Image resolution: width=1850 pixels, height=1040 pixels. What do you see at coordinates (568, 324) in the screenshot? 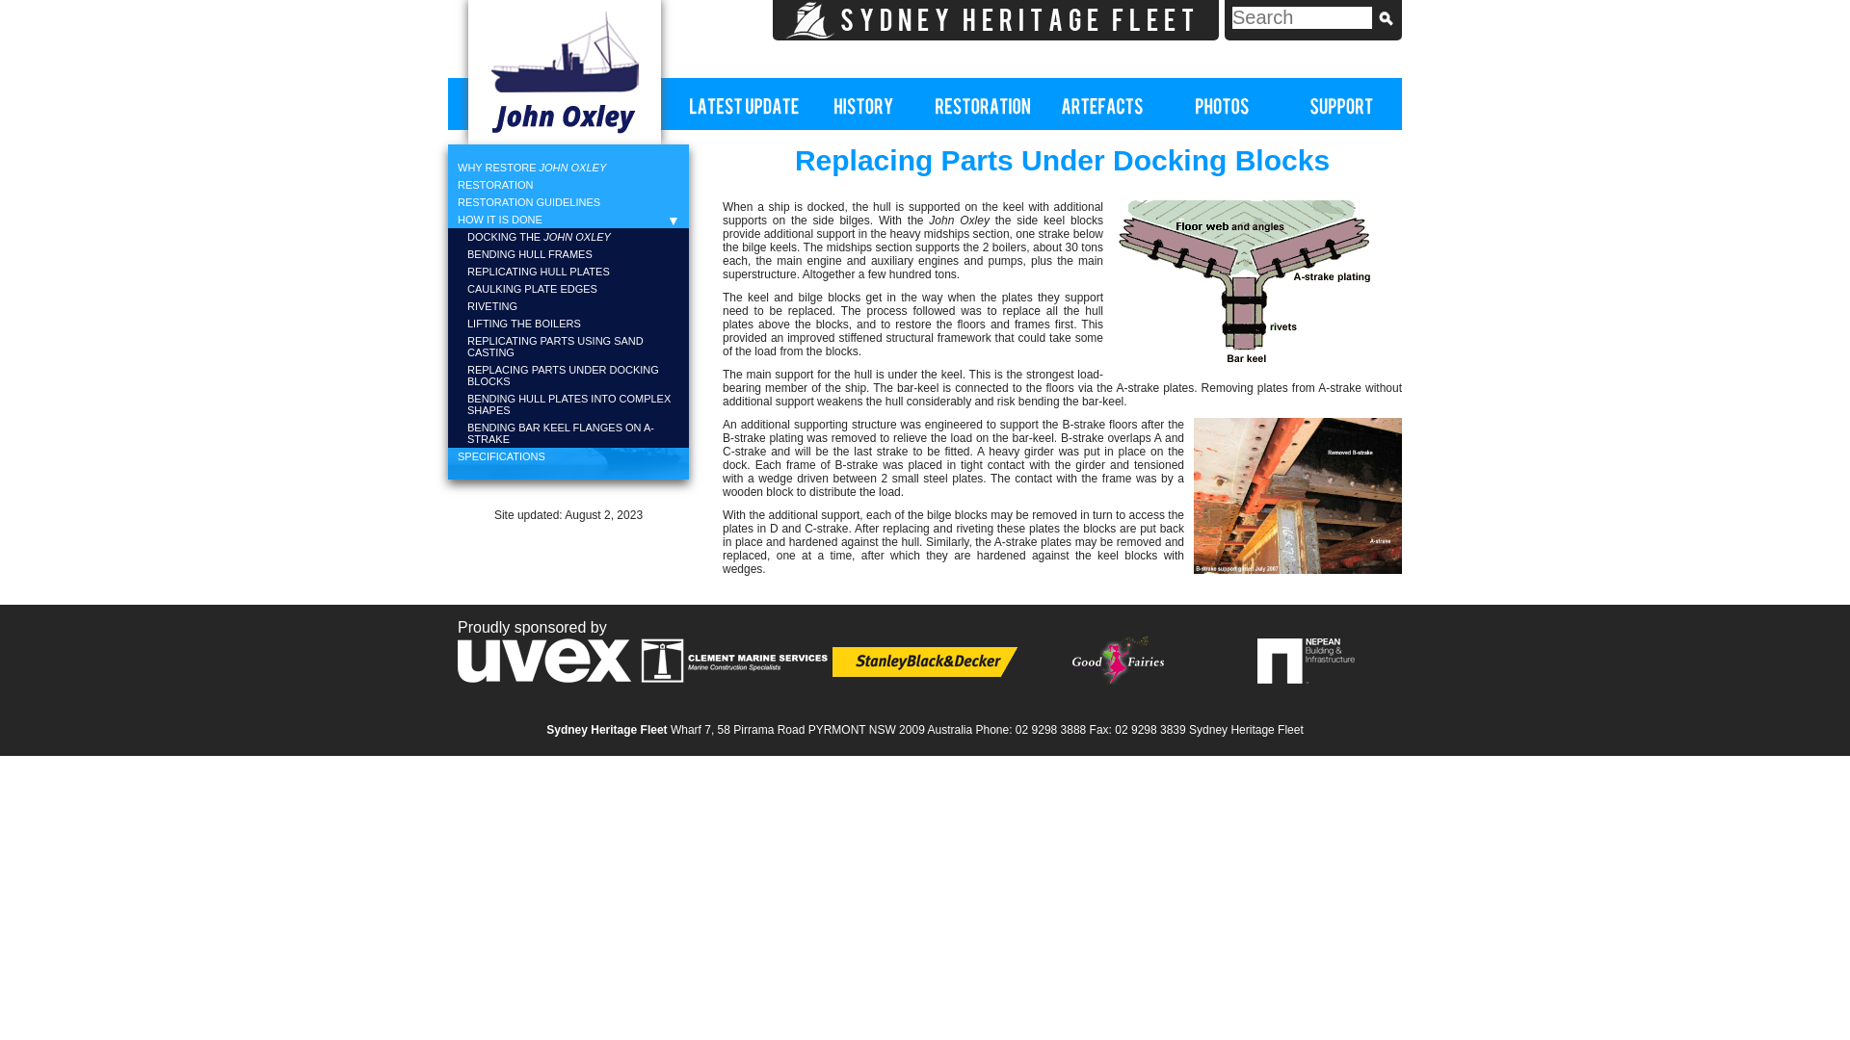
I see `LIFTING THE BOILERS` at bounding box center [568, 324].